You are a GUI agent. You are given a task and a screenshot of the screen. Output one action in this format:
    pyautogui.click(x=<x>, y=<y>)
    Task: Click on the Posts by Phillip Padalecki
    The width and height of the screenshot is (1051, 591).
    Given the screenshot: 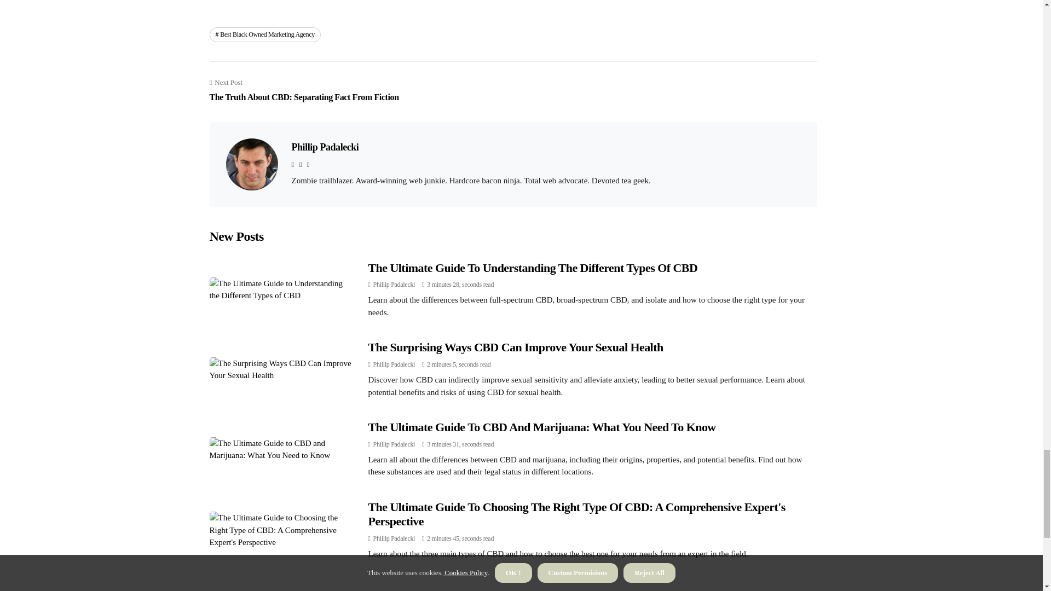 What is the action you would take?
    pyautogui.click(x=394, y=538)
    